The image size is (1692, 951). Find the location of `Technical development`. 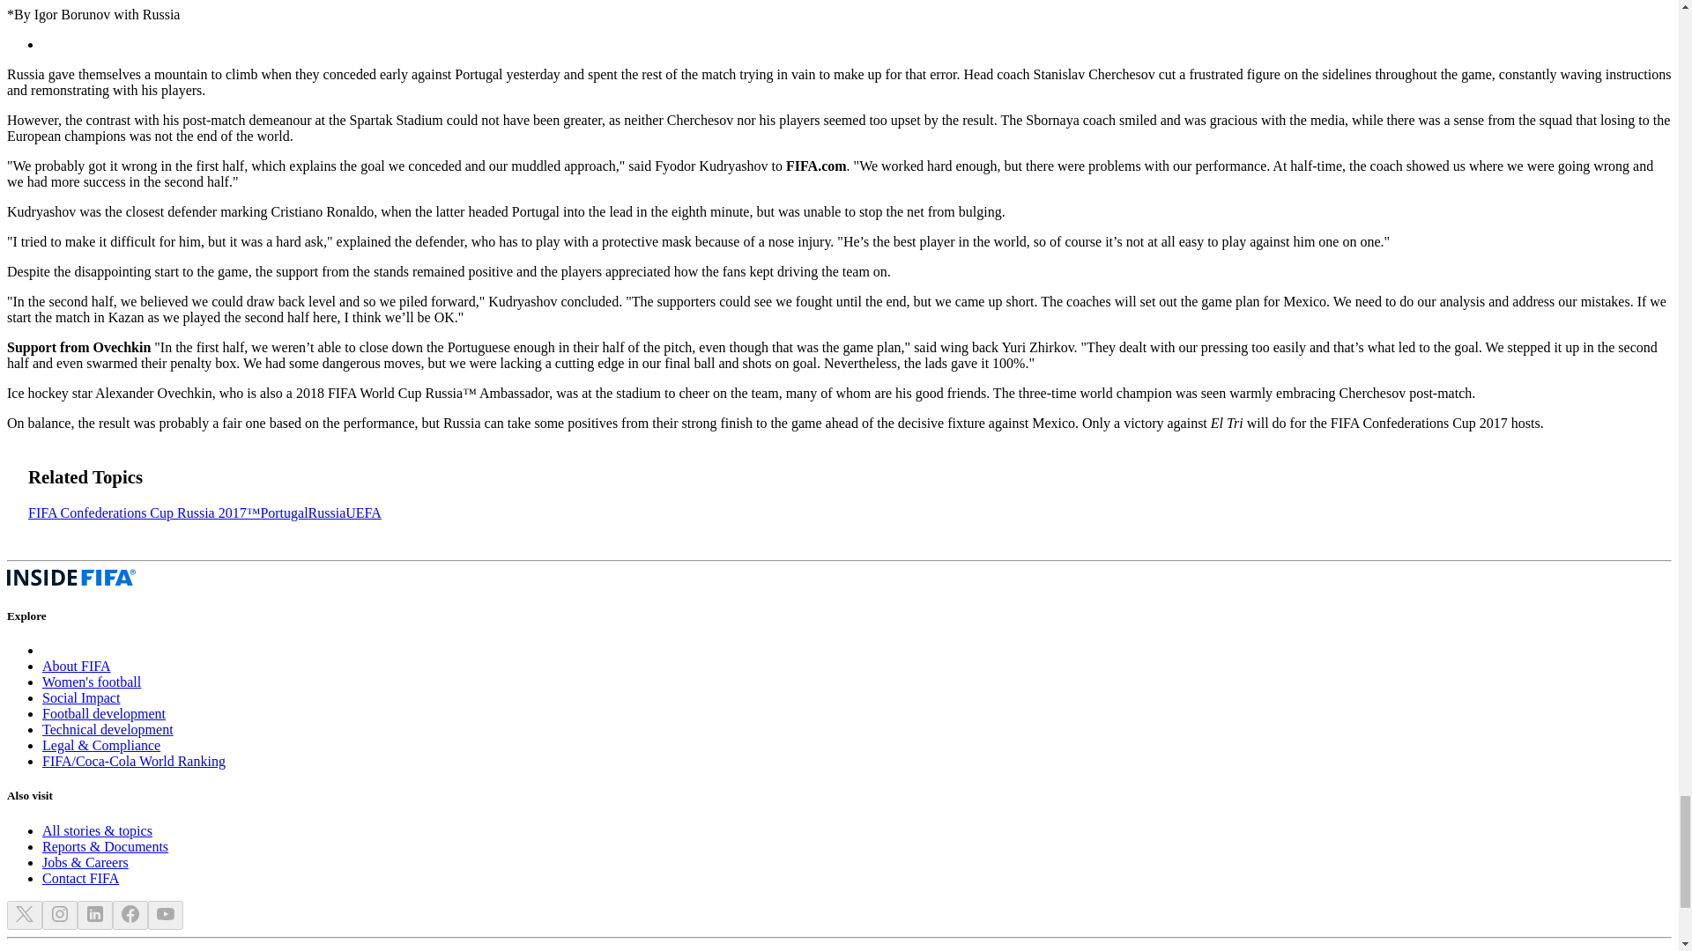

Technical development is located at coordinates (108, 729).